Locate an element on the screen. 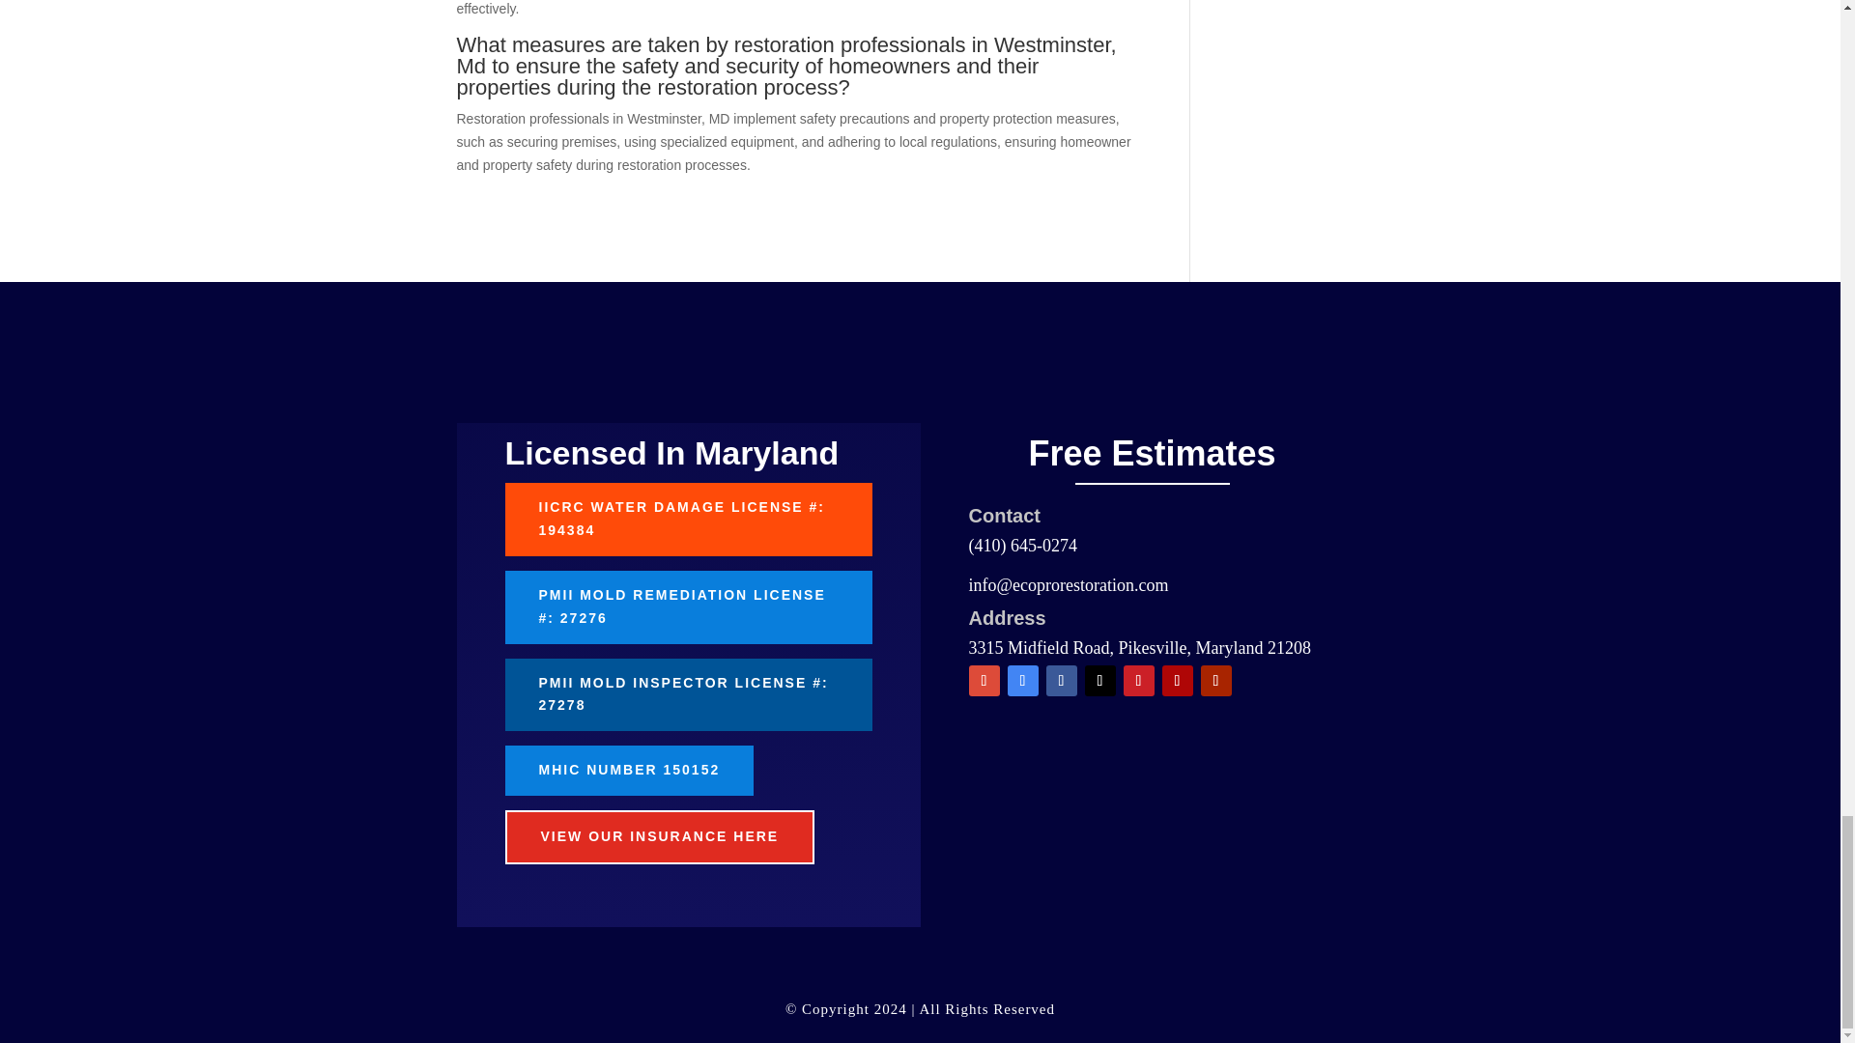 The height and width of the screenshot is (1043, 1855). Follow on Yelp is located at coordinates (1177, 681).